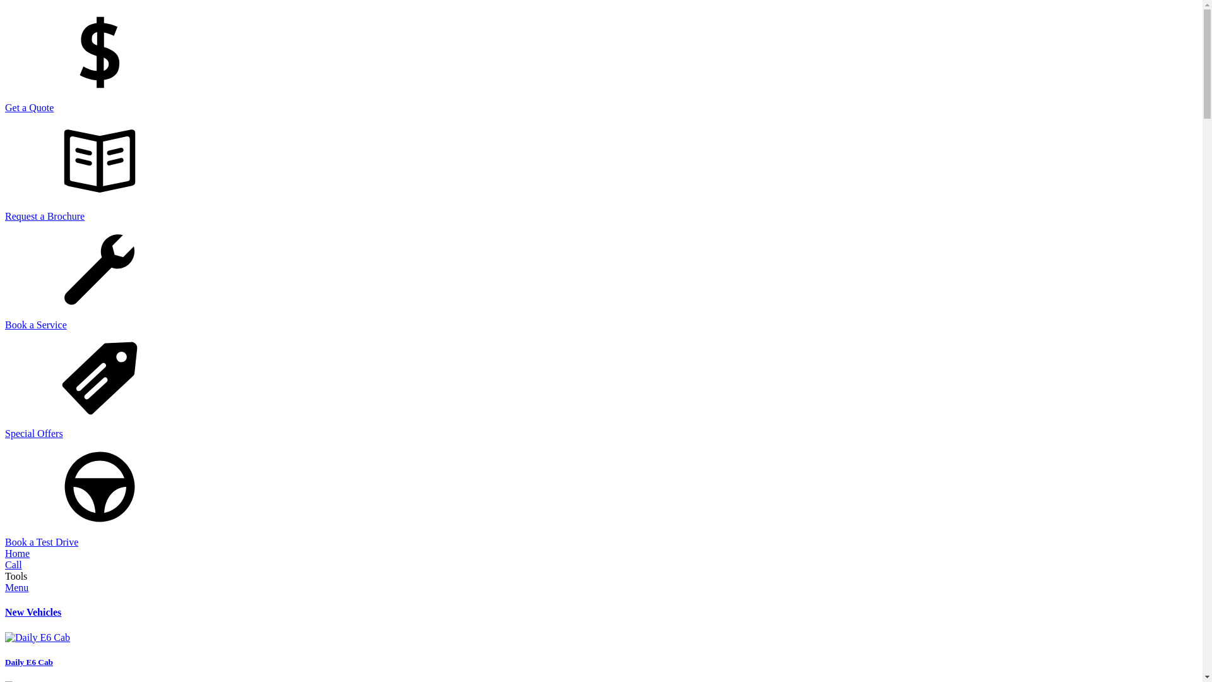 The height and width of the screenshot is (682, 1212). I want to click on Home, so click(18, 553).